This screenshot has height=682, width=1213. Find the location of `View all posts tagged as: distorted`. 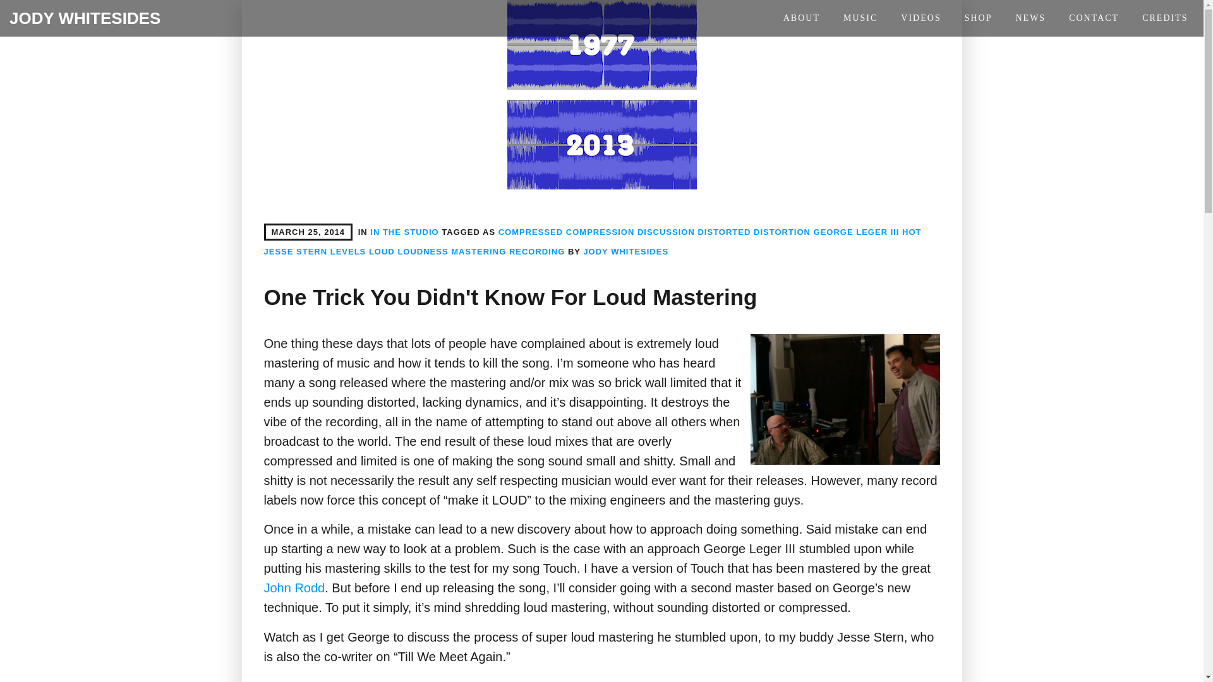

View all posts tagged as: distorted is located at coordinates (724, 231).